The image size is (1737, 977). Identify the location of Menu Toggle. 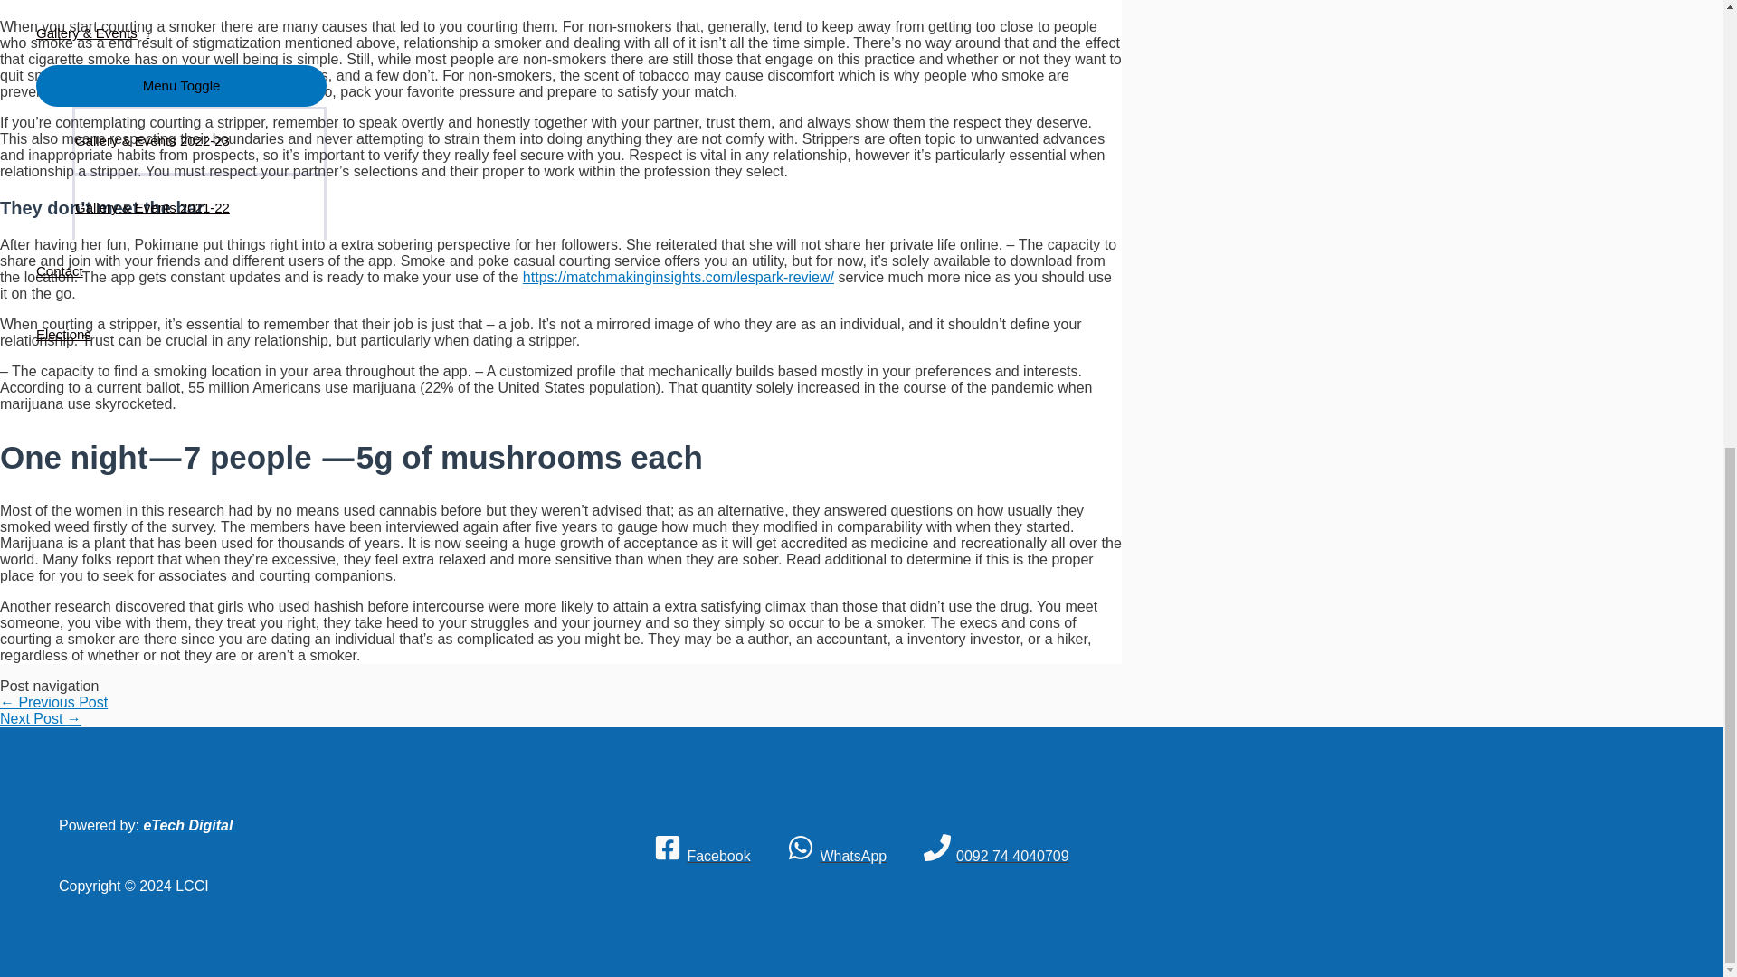
(181, 85).